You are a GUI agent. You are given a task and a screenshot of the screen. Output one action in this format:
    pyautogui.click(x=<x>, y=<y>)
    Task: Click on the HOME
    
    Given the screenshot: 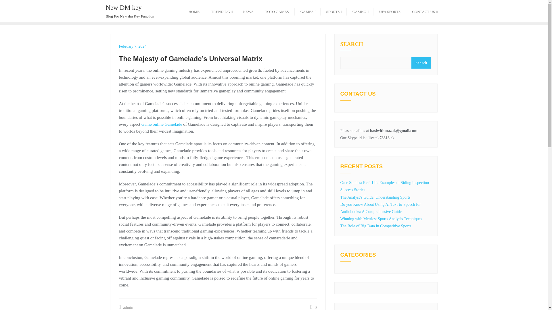 What is the action you would take?
    pyautogui.click(x=194, y=11)
    